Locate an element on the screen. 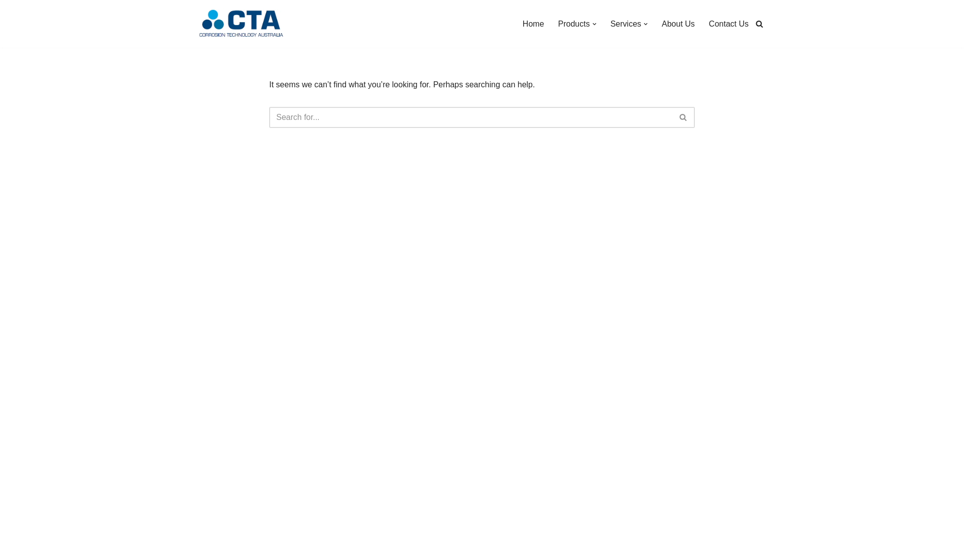 This screenshot has height=542, width=964. Neve is located at coordinates (205, 529).